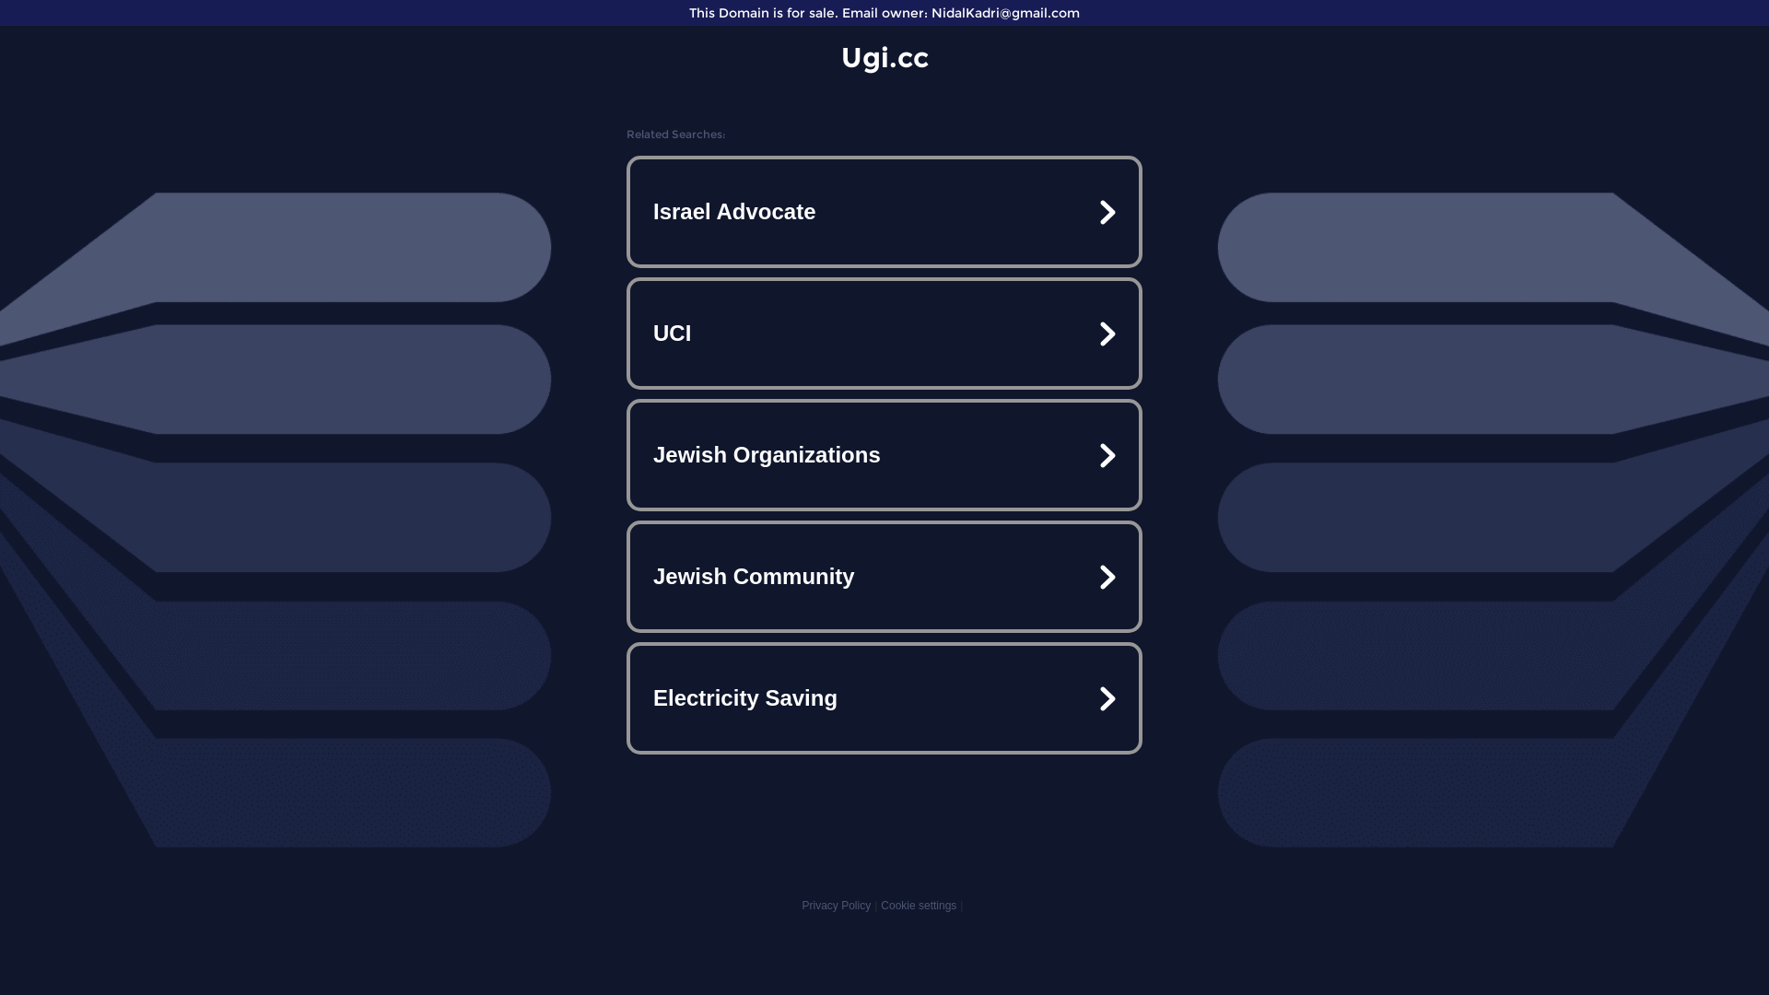 This screenshot has width=1769, height=995. What do you see at coordinates (884, 13) in the screenshot?
I see `This Domain is for sale. Email owner: NidalKadri@gmail.com` at bounding box center [884, 13].